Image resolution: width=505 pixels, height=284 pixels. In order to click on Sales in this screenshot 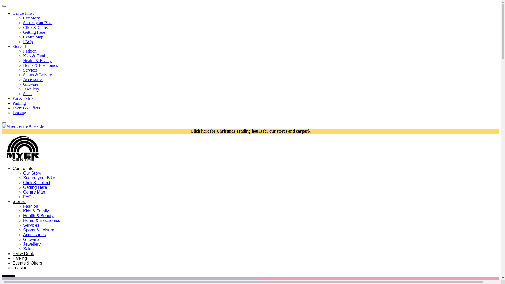, I will do `click(28, 94)`.